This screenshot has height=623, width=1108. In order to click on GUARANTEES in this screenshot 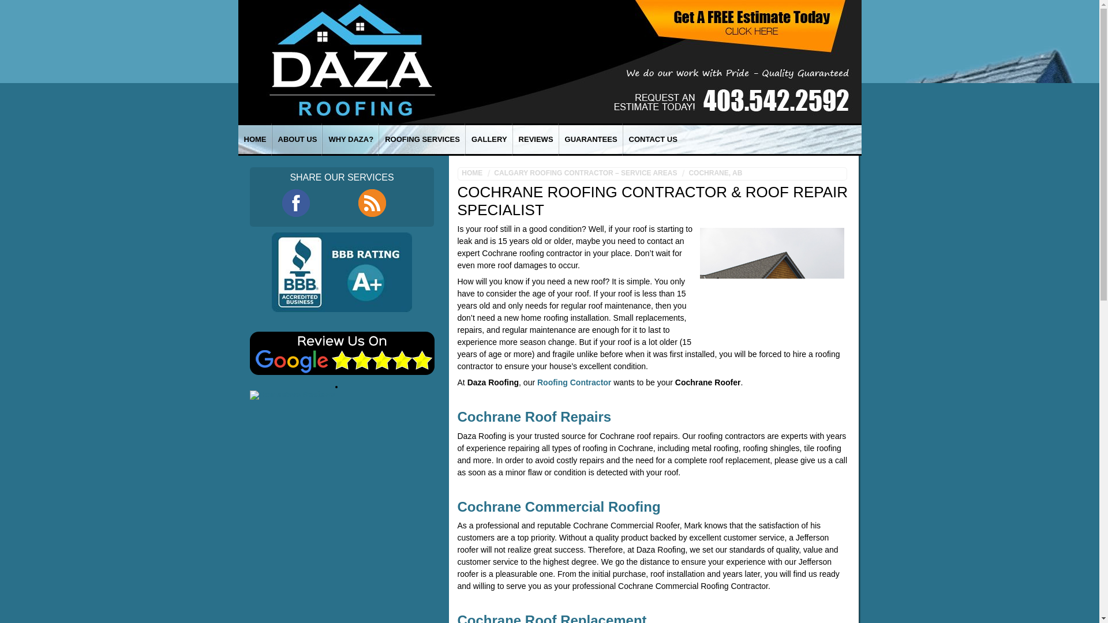, I will do `click(591, 140)`.